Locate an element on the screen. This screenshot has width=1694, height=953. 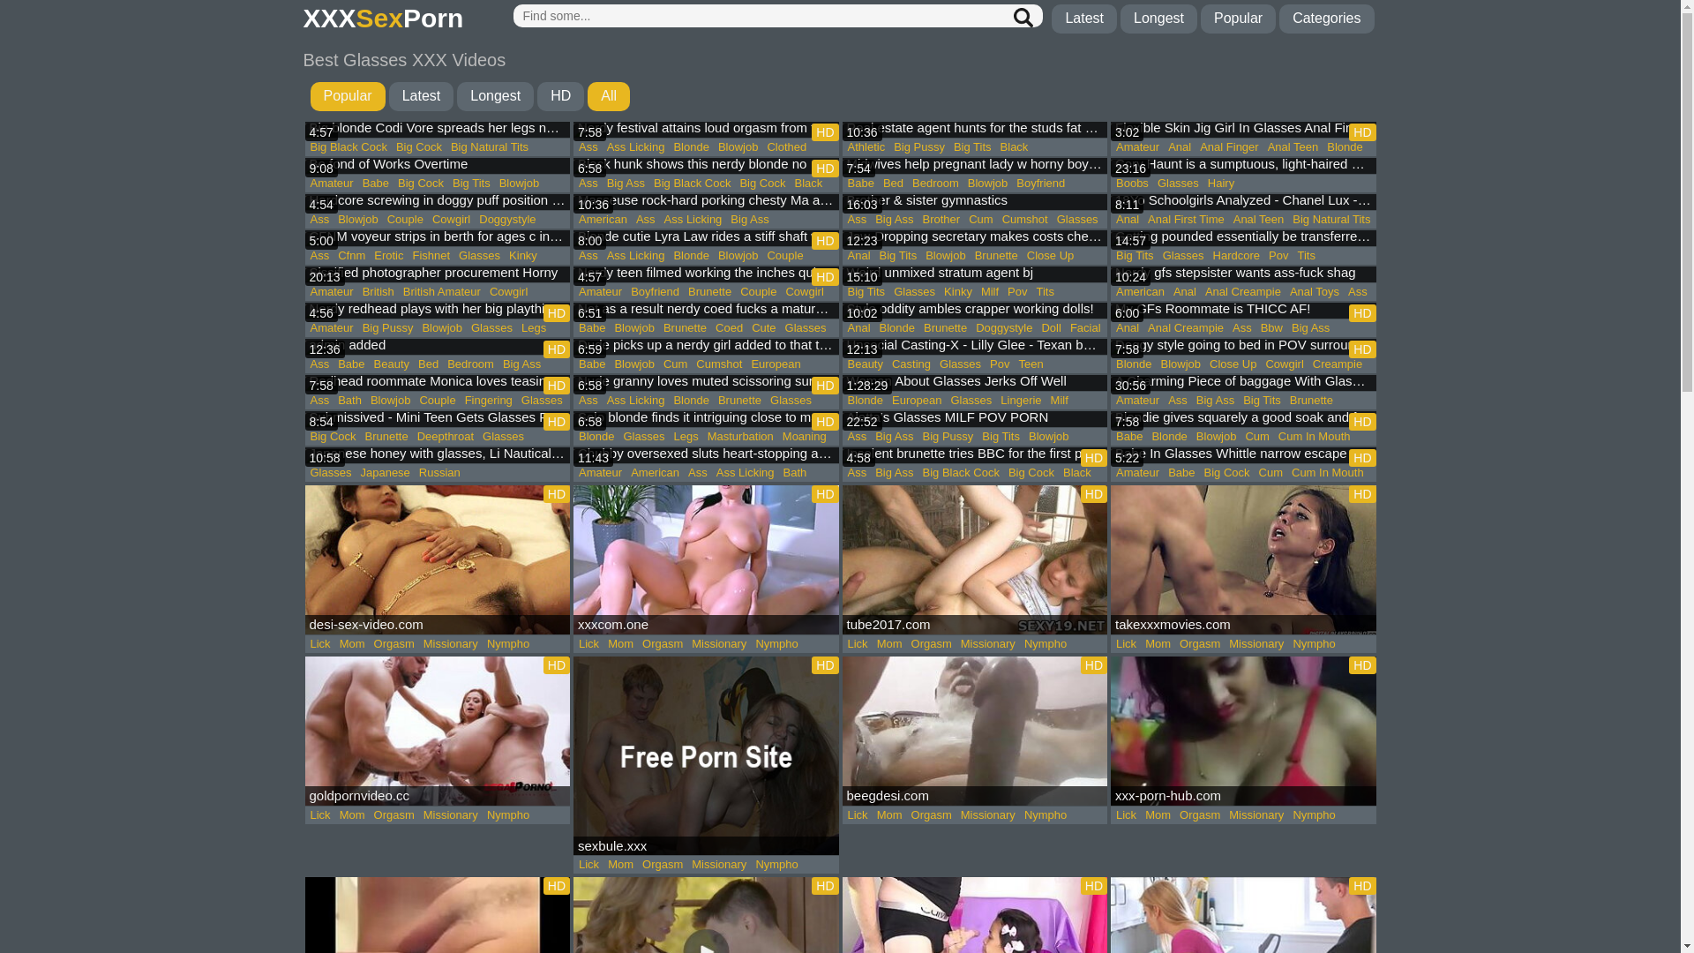
Casting is located at coordinates (911, 364).